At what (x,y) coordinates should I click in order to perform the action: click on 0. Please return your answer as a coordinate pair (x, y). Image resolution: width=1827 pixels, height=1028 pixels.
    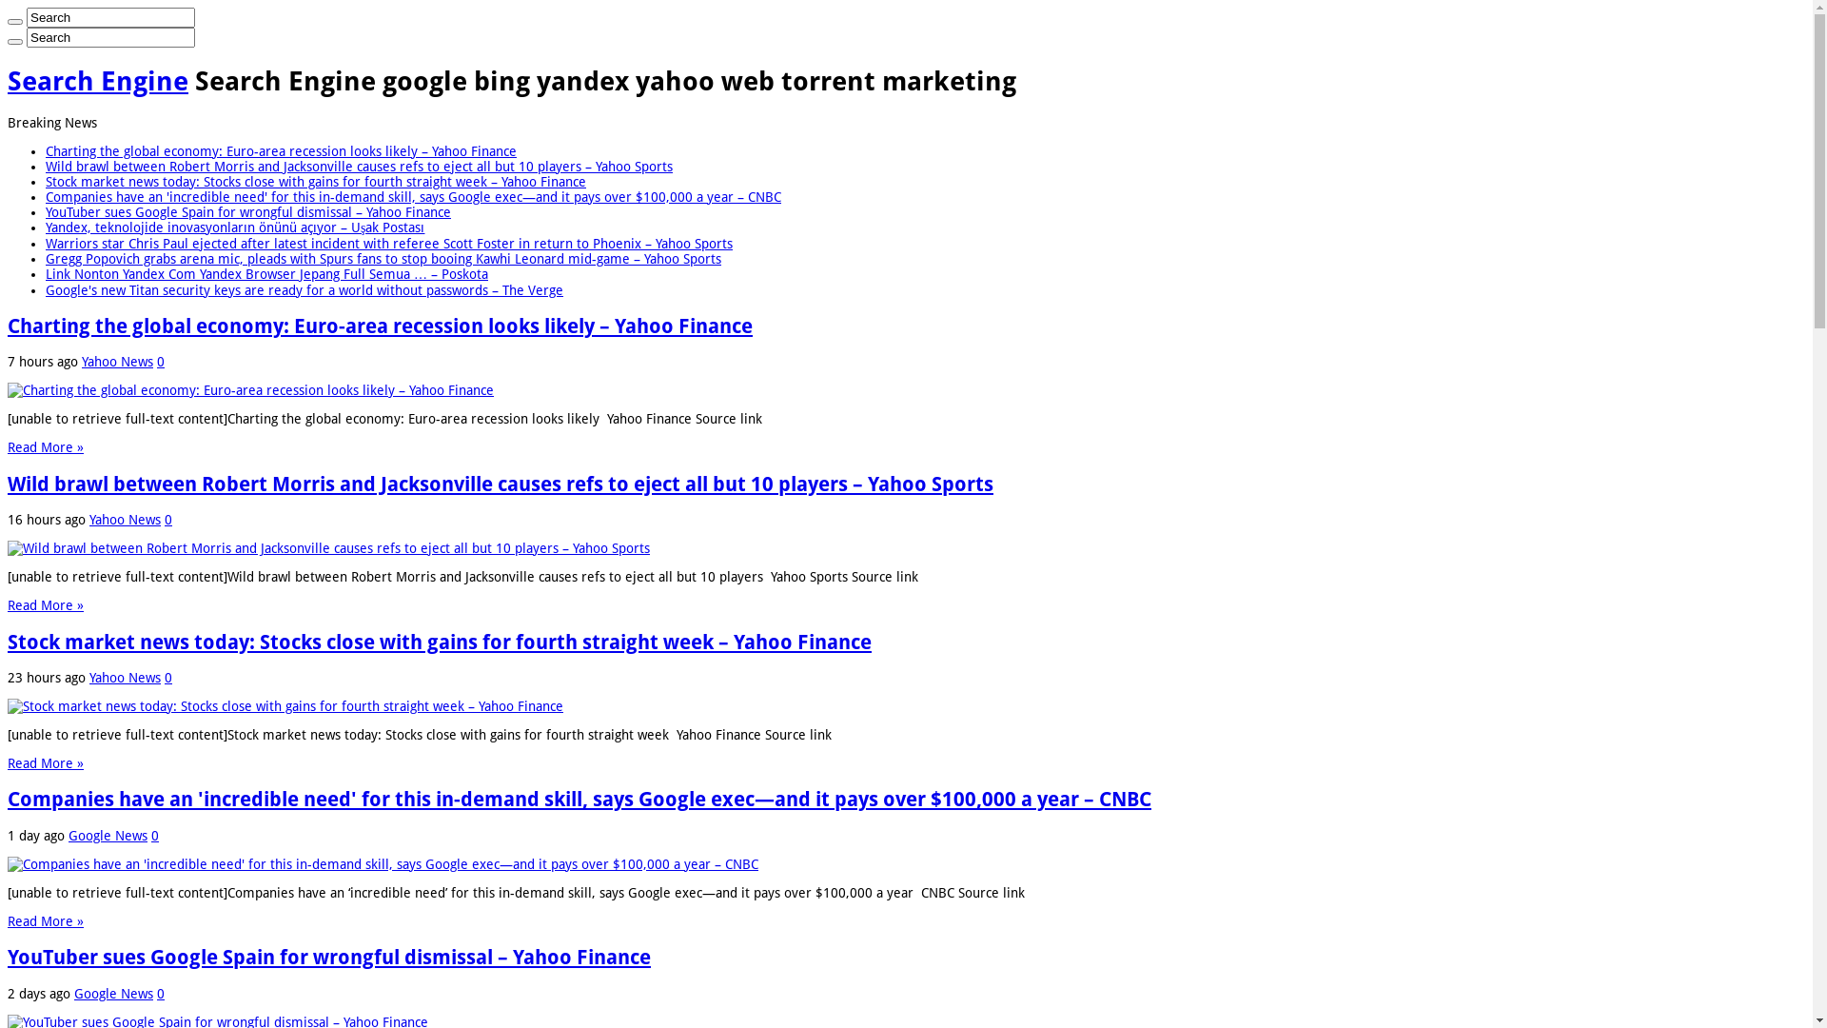
    Looking at the image, I should click on (168, 520).